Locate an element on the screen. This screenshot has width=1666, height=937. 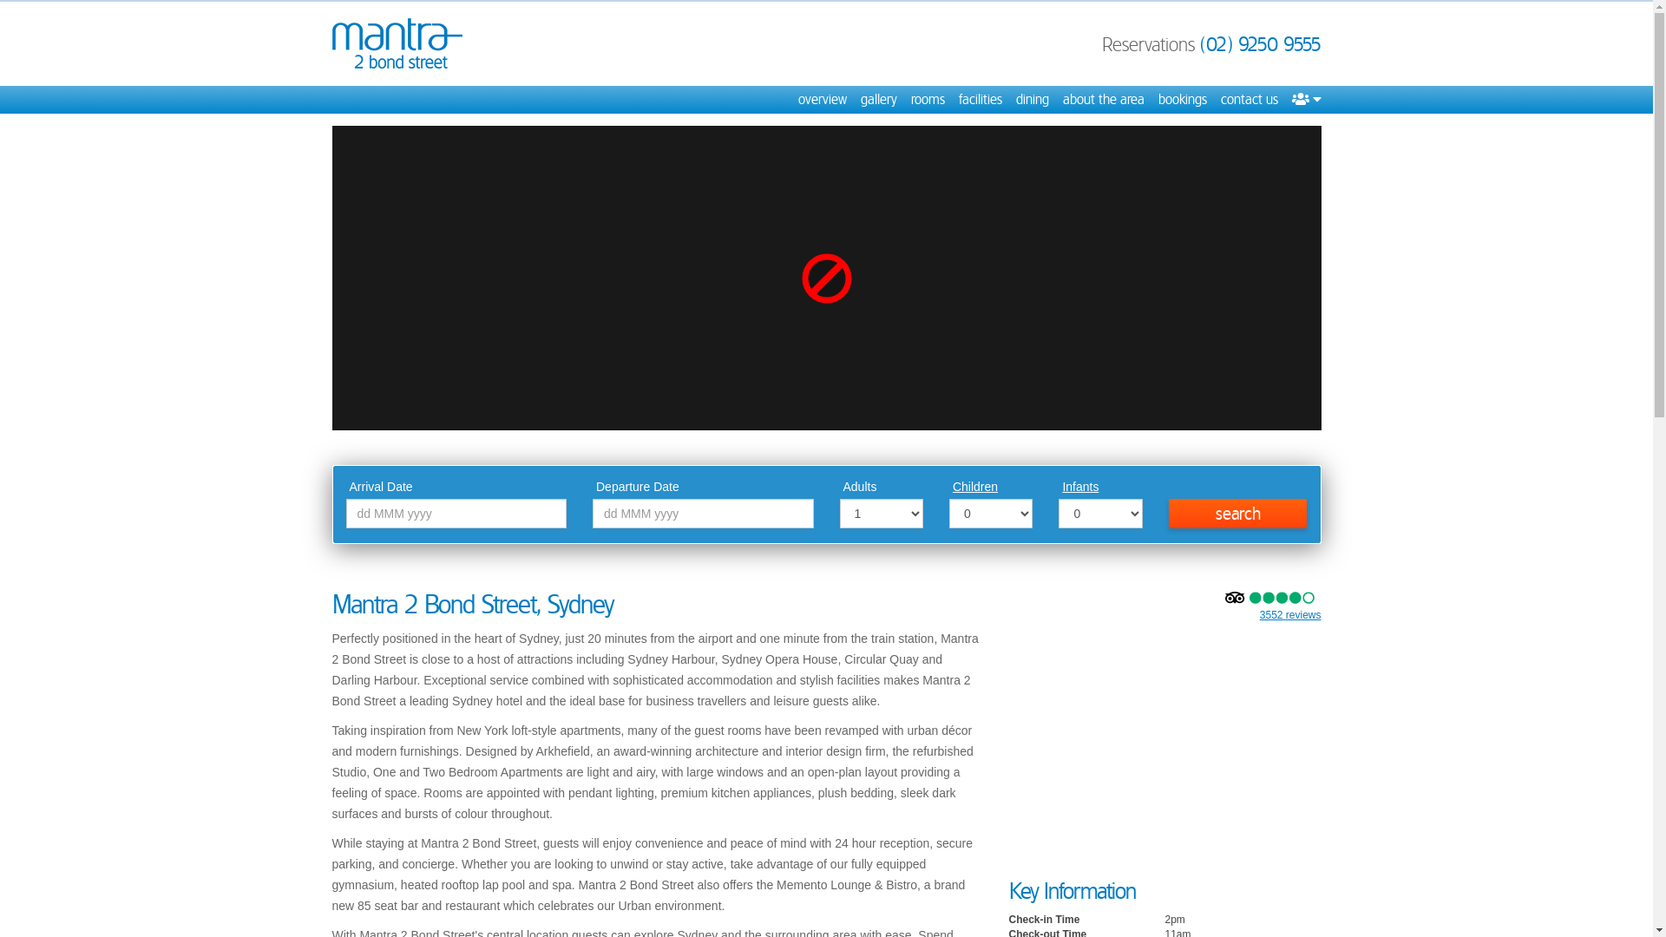
dining is located at coordinates (1032, 100).